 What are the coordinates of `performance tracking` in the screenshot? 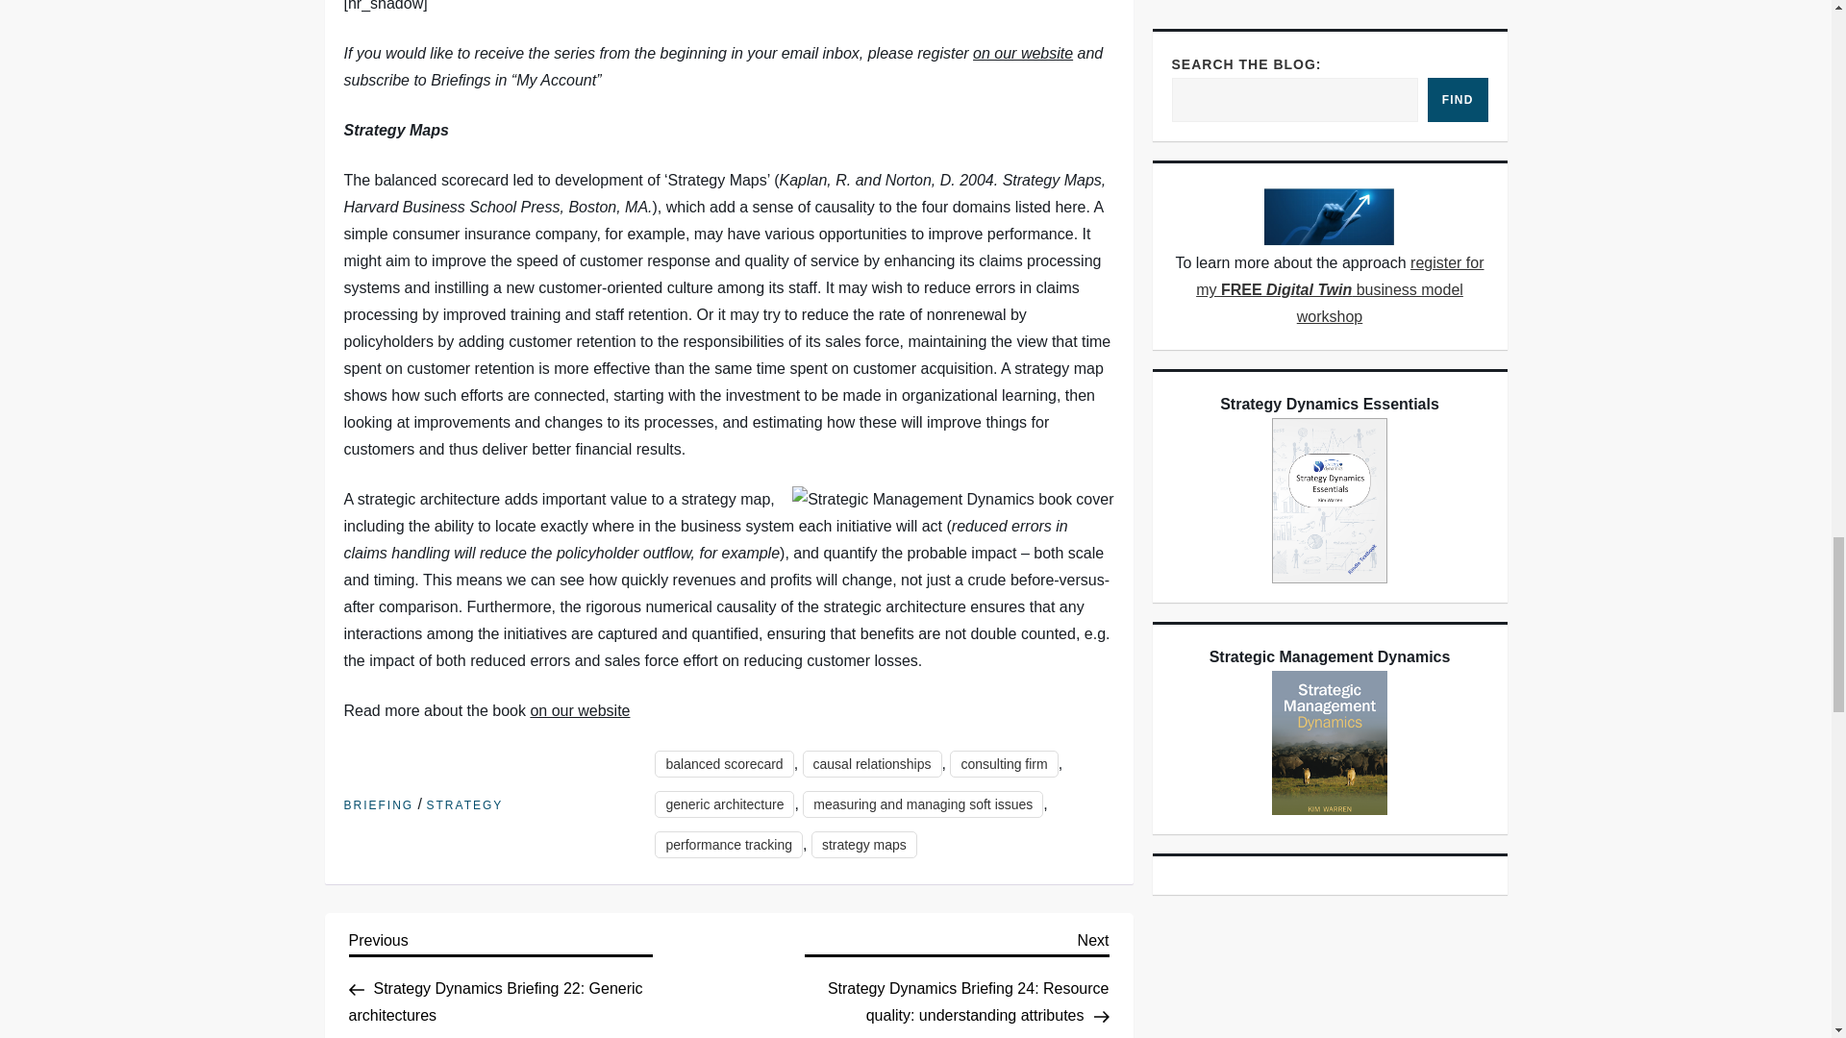 It's located at (729, 845).